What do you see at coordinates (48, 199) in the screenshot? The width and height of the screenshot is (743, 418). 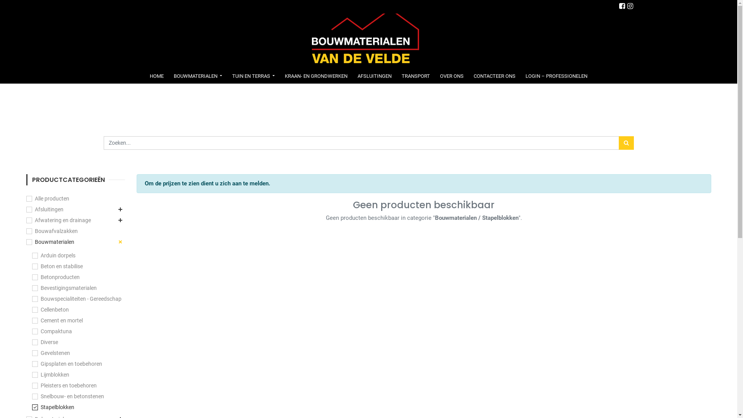 I see `Alle producten` at bounding box center [48, 199].